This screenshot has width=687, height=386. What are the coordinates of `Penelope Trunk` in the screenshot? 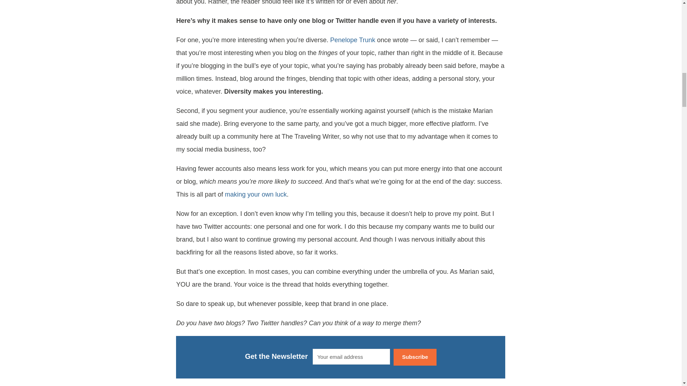 It's located at (353, 40).